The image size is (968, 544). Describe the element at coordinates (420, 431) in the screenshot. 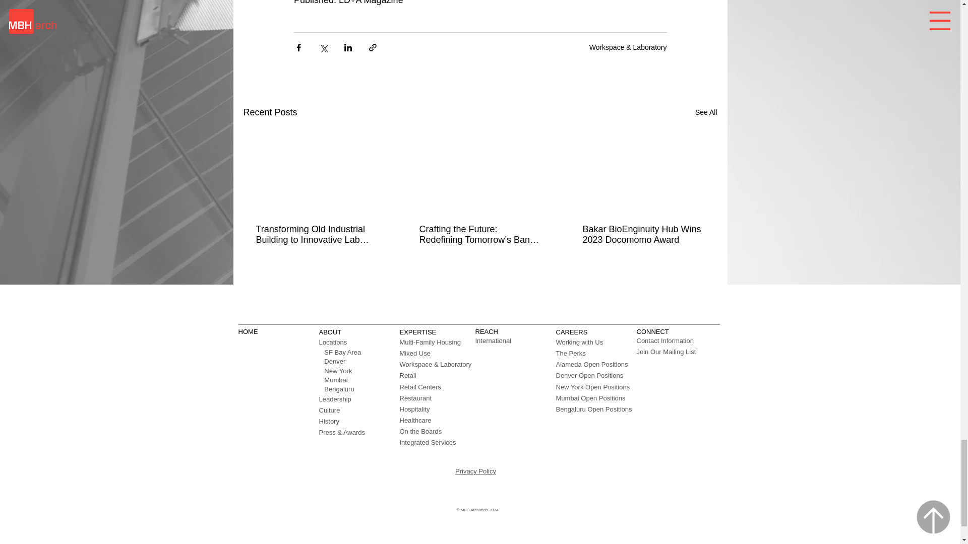

I see `On the Boards` at that location.